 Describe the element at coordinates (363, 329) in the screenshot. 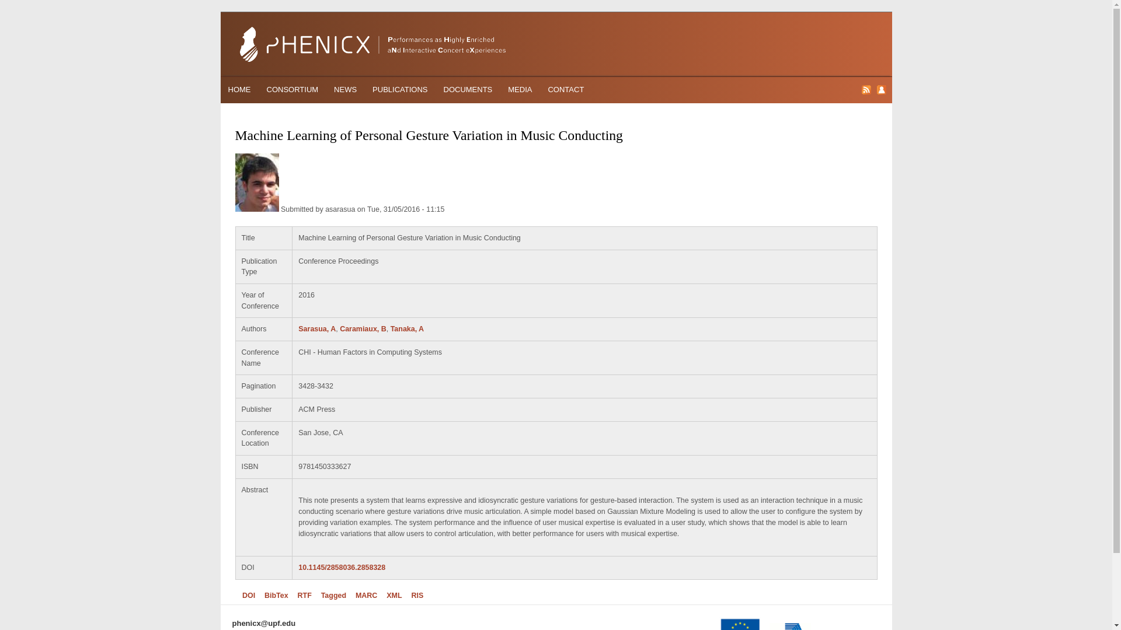

I see `Caramiaux, B` at that location.